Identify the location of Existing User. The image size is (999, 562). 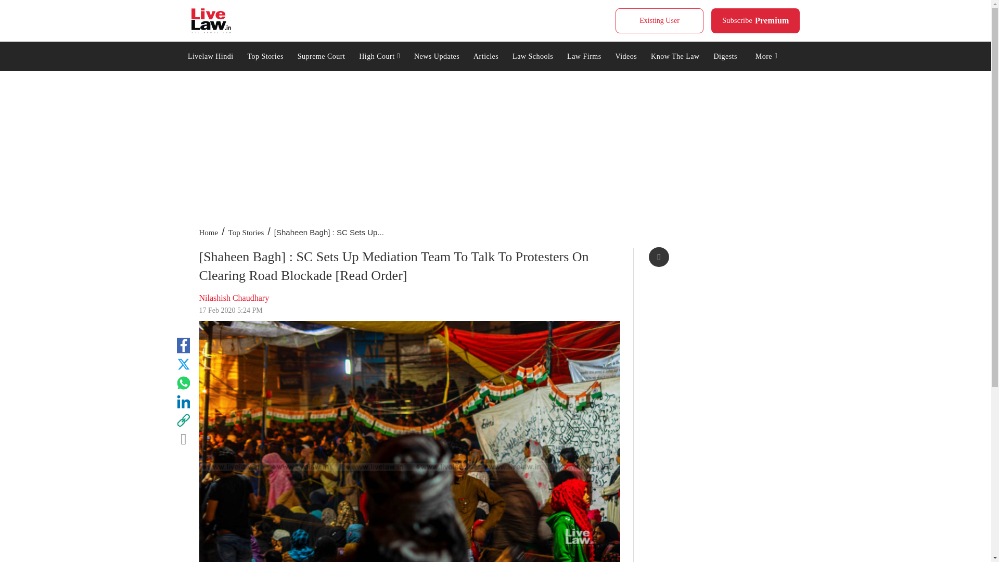
(211, 21).